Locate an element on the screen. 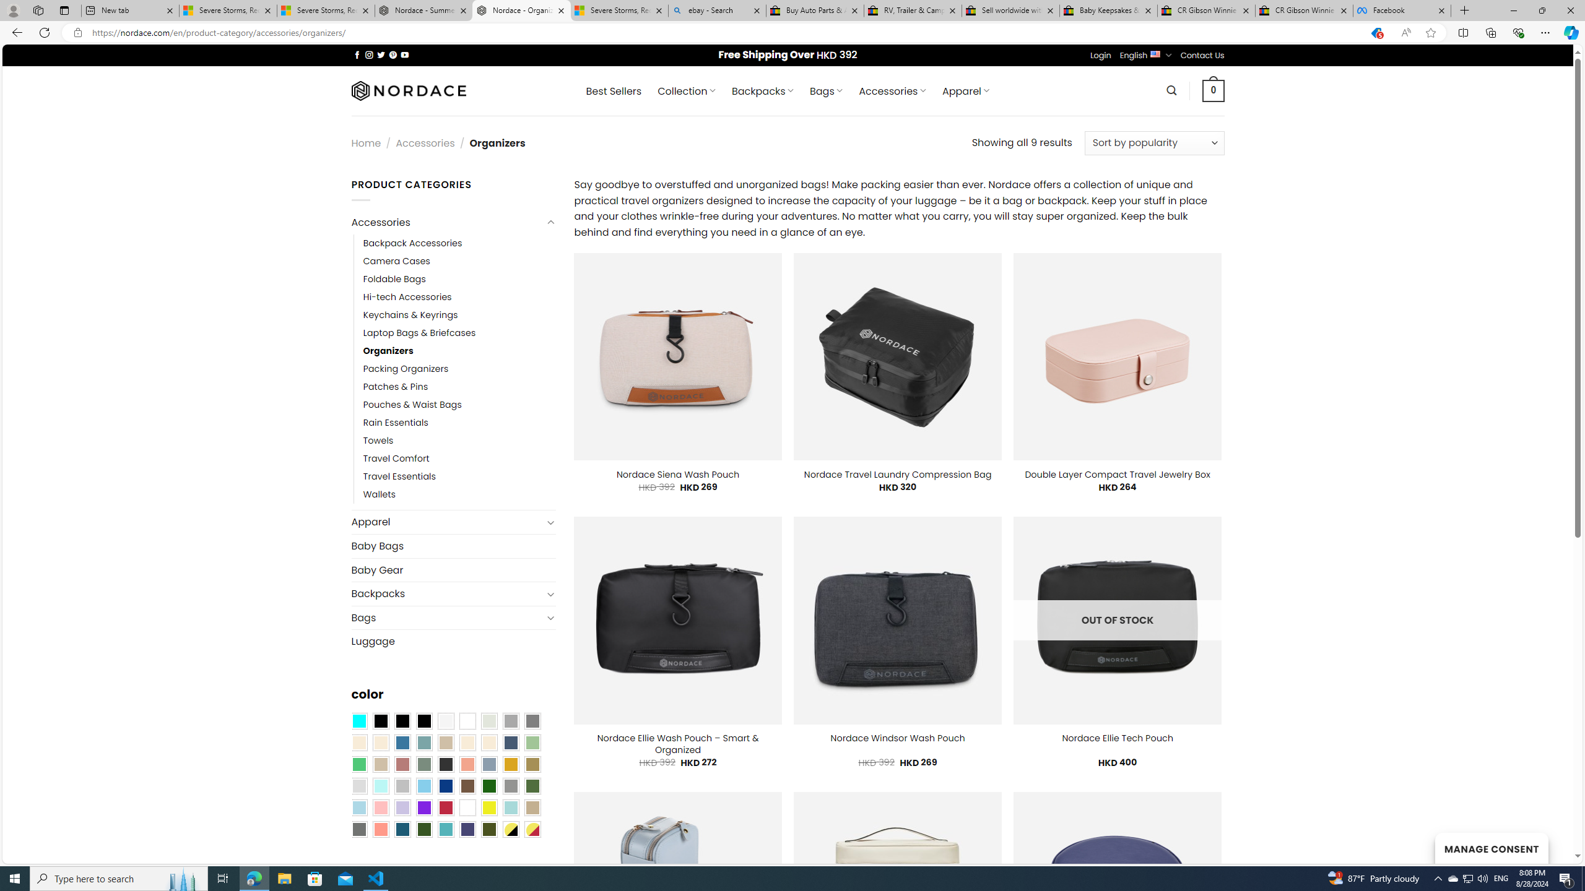 The height and width of the screenshot is (891, 1585). Purple is located at coordinates (423, 807).